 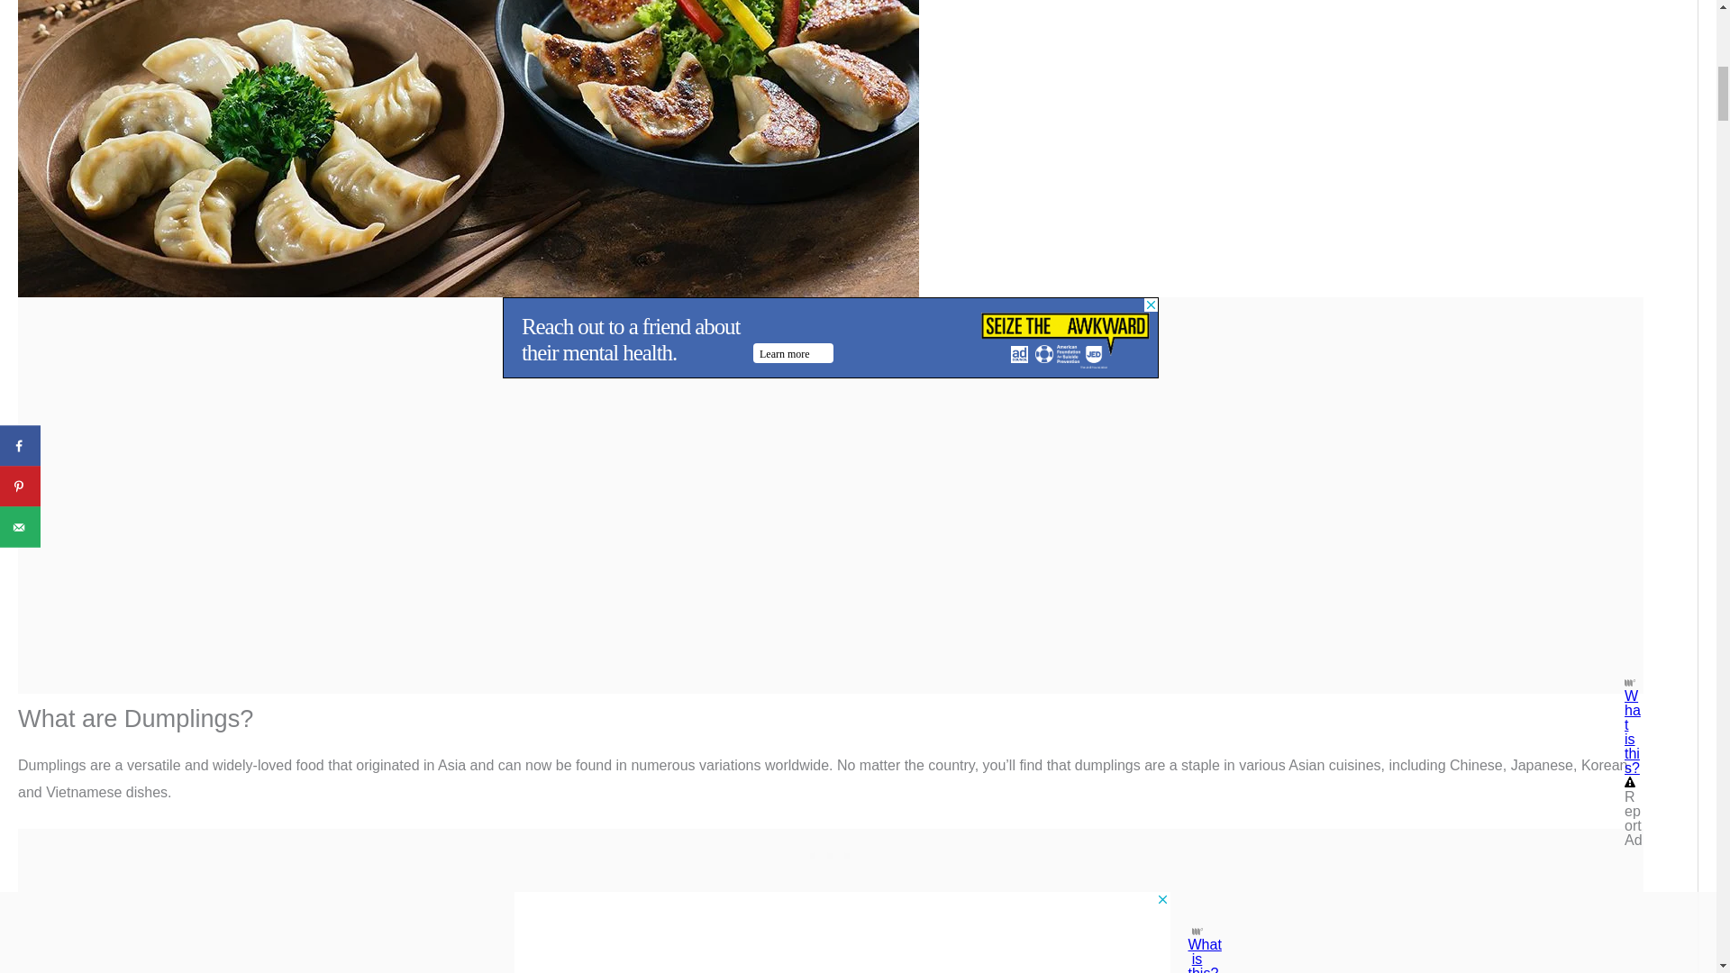 What do you see at coordinates (831, 850) in the screenshot?
I see `3rd party ad content` at bounding box center [831, 850].